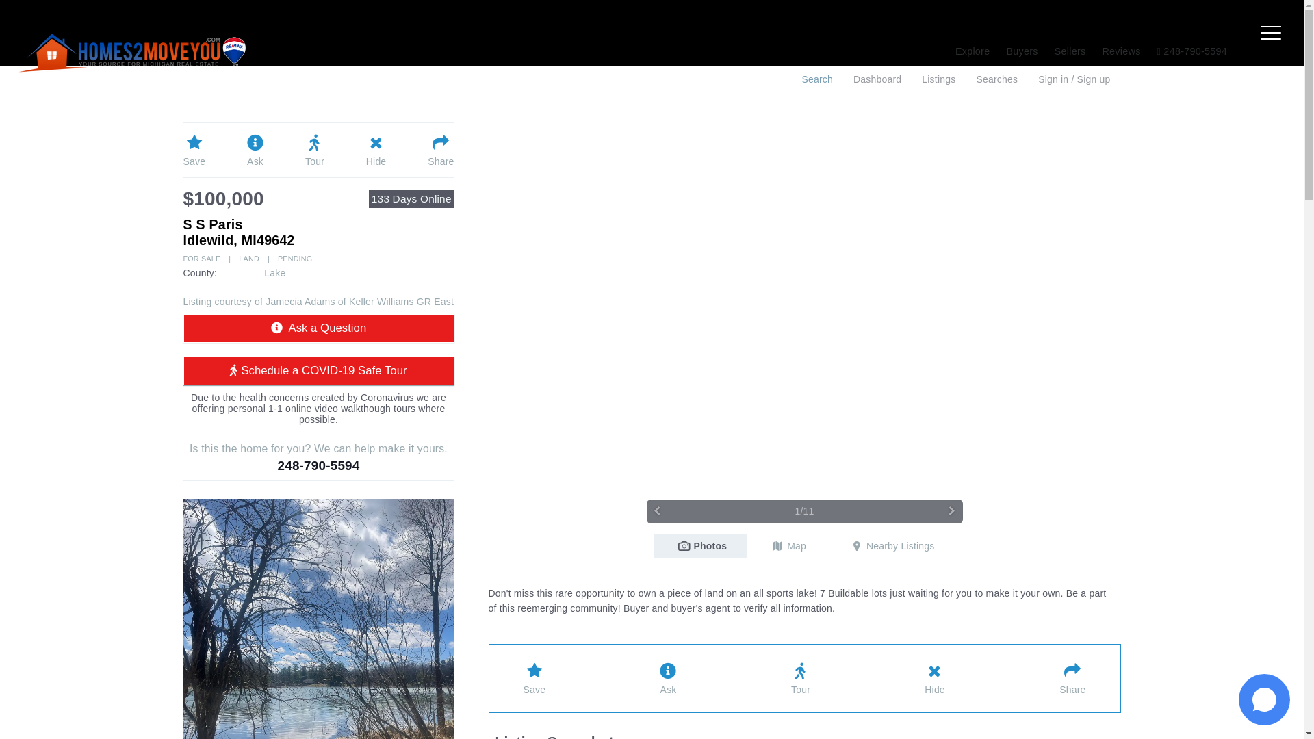 The width and height of the screenshot is (1314, 739). Describe the element at coordinates (1021, 51) in the screenshot. I see `Buyers` at that location.